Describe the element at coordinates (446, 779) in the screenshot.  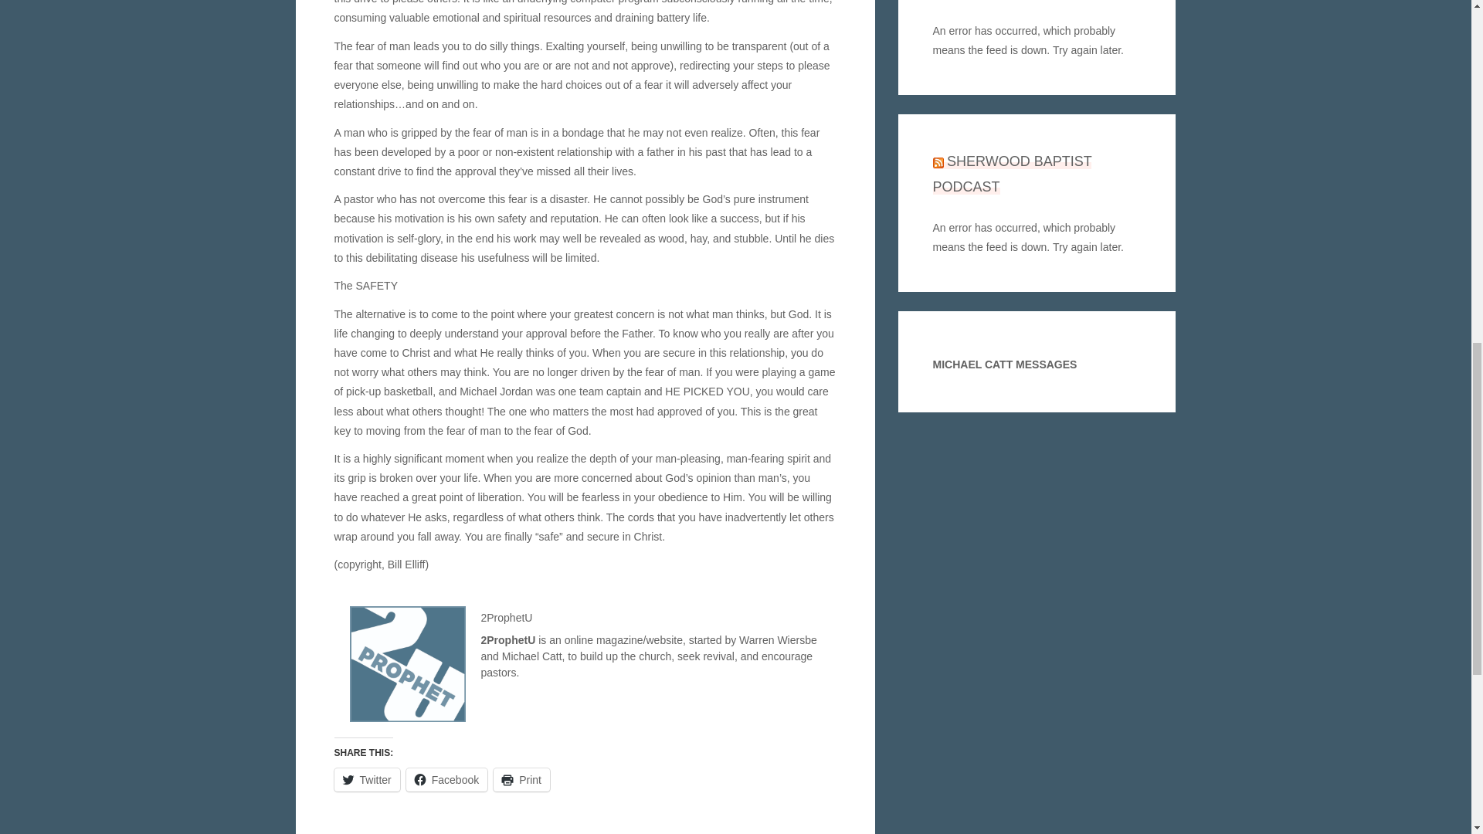
I see `Click to share on Facebook` at that location.